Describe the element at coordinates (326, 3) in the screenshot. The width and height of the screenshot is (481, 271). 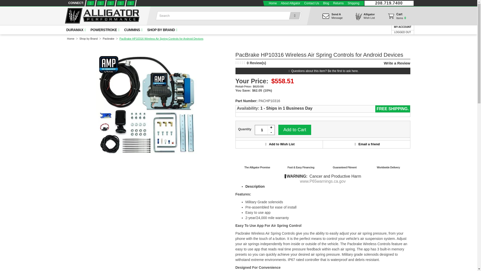
I see `Blog` at that location.